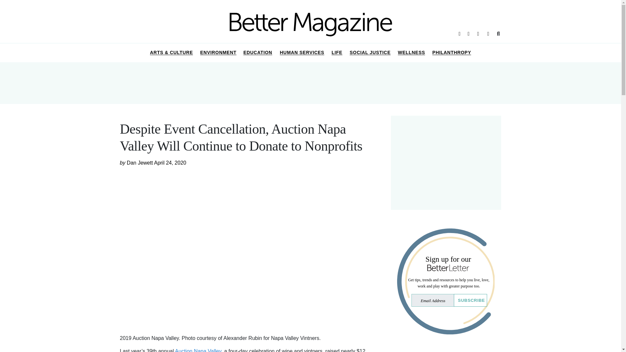 Image resolution: width=626 pixels, height=352 pixels. I want to click on by Dan Jewett, so click(137, 163).